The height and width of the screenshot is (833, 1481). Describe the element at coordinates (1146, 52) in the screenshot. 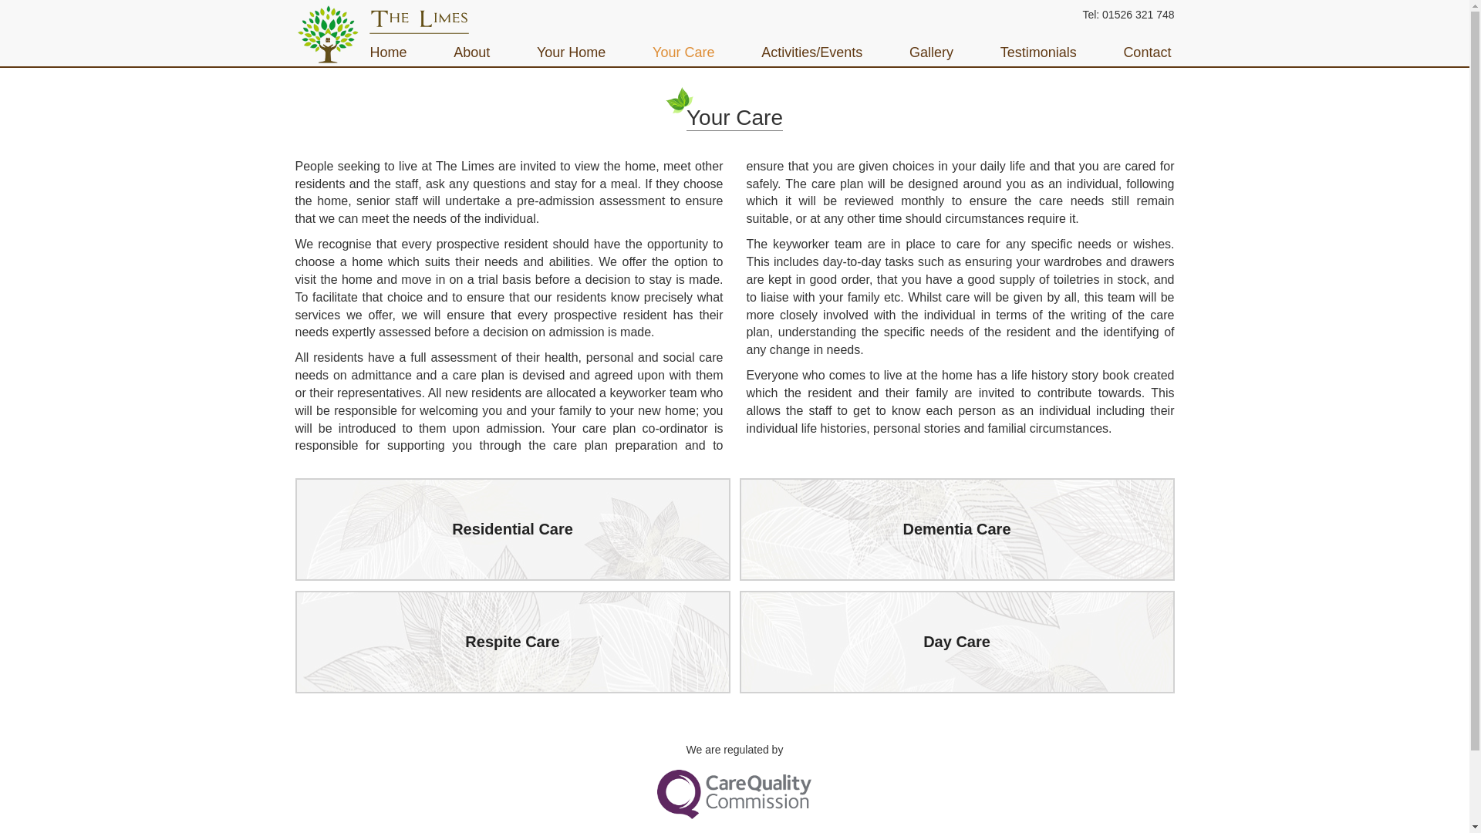

I see `Contact` at that location.